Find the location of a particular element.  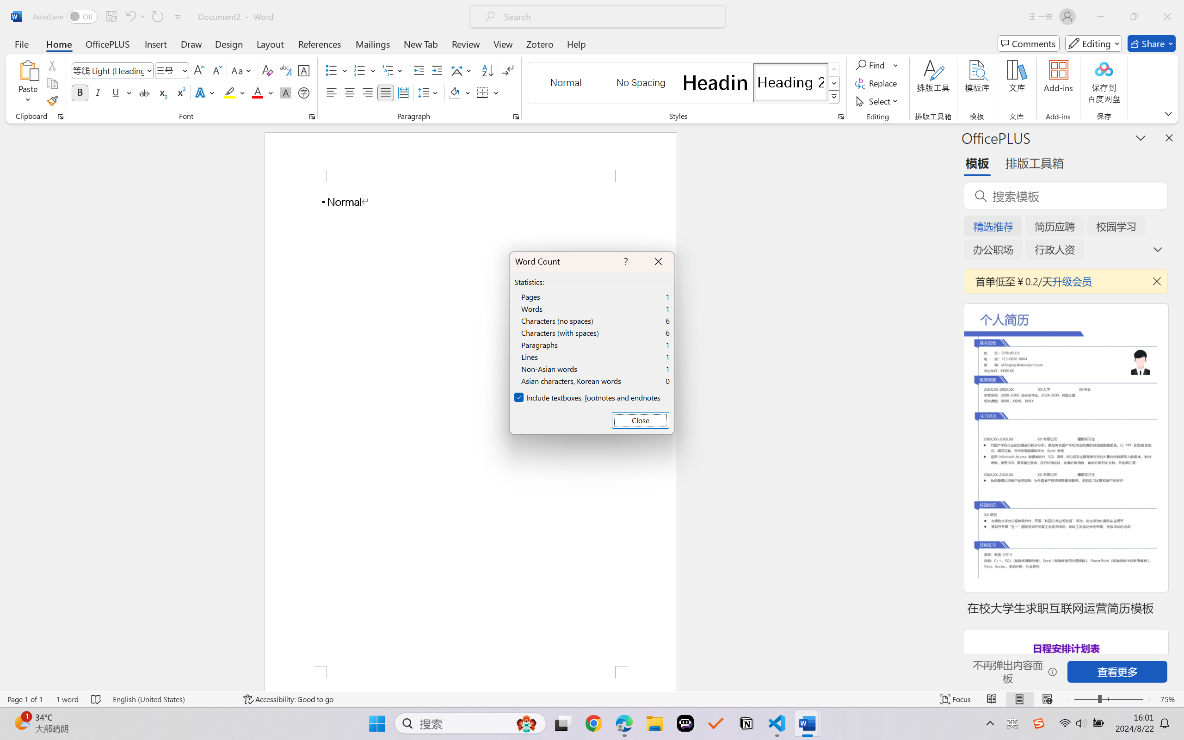

Save is located at coordinates (111, 17).